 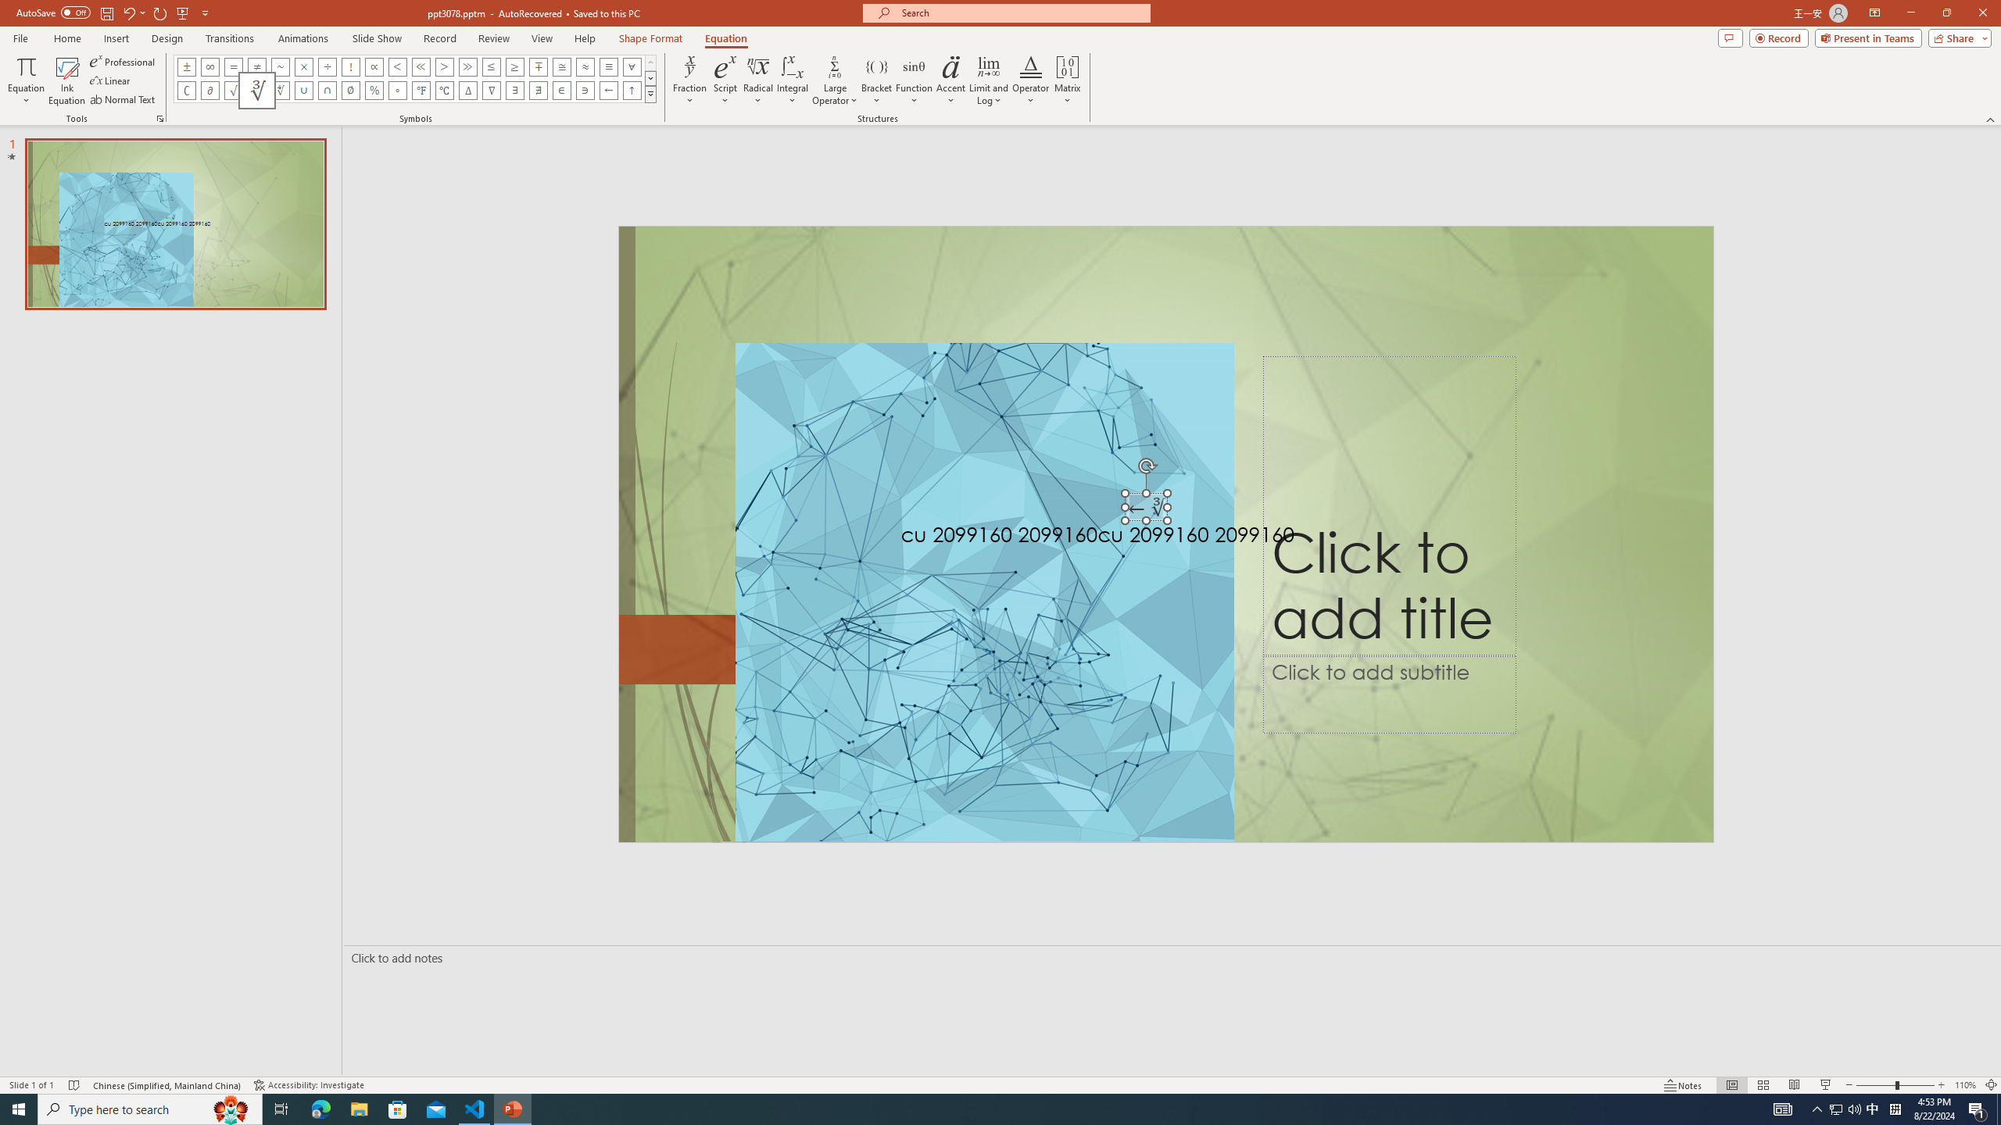 What do you see at coordinates (492, 66) in the screenshot?
I see `Equation Symbol Less Than or Equal To` at bounding box center [492, 66].